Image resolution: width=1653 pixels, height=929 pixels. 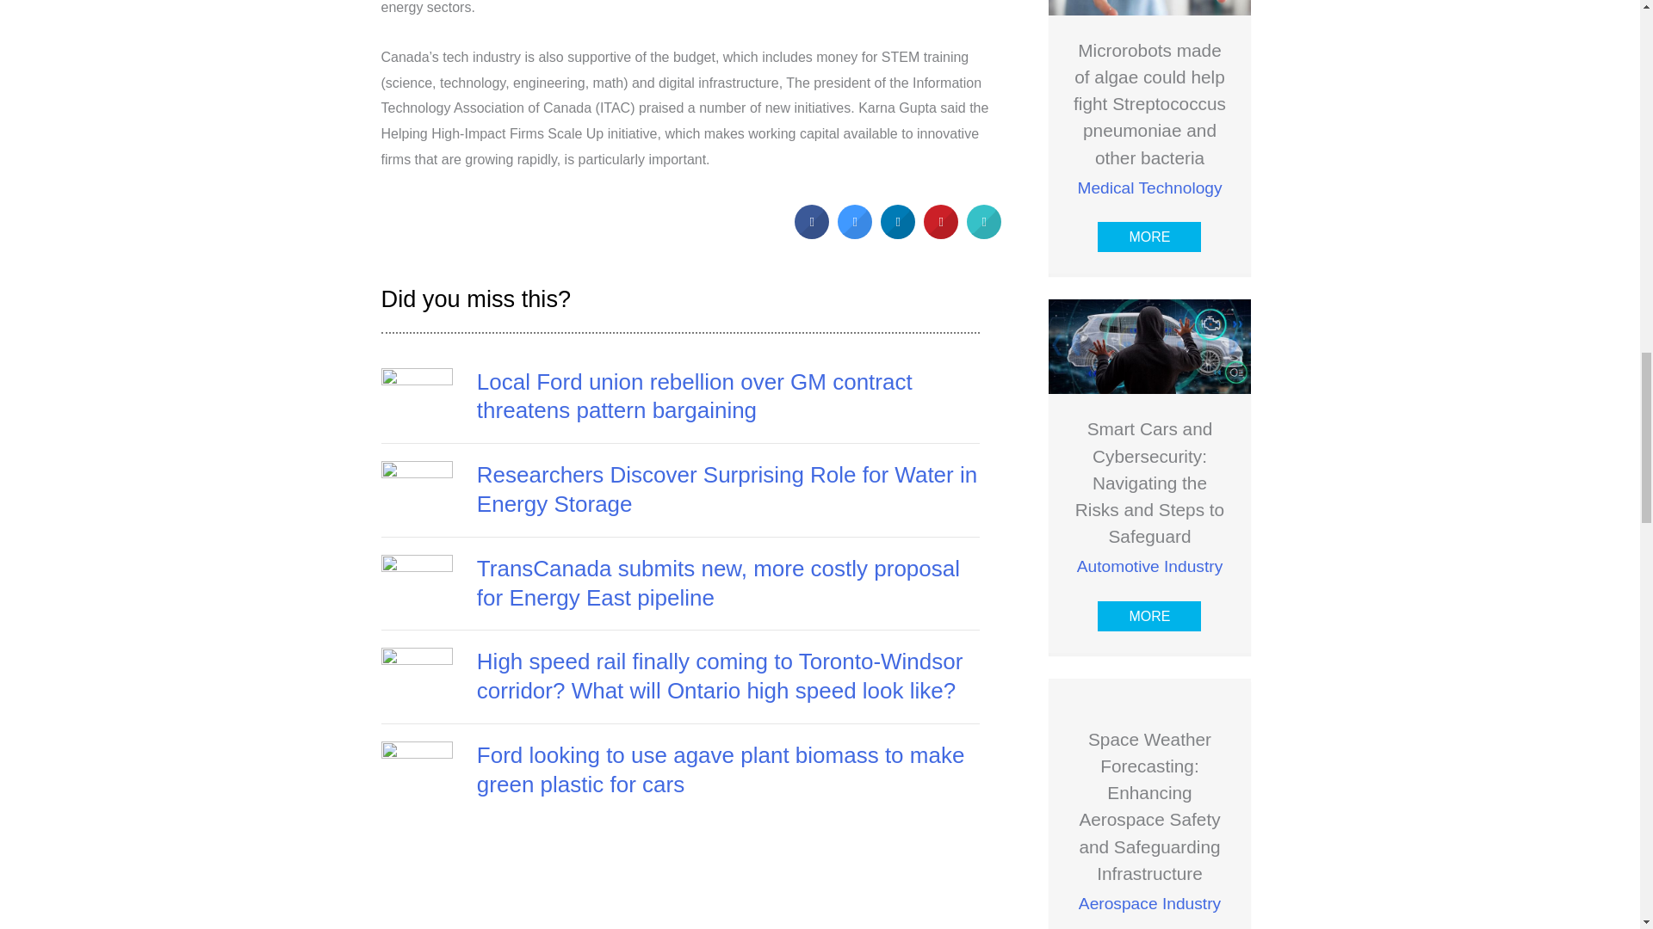 I want to click on Share to LinkedIn, so click(x=898, y=234).